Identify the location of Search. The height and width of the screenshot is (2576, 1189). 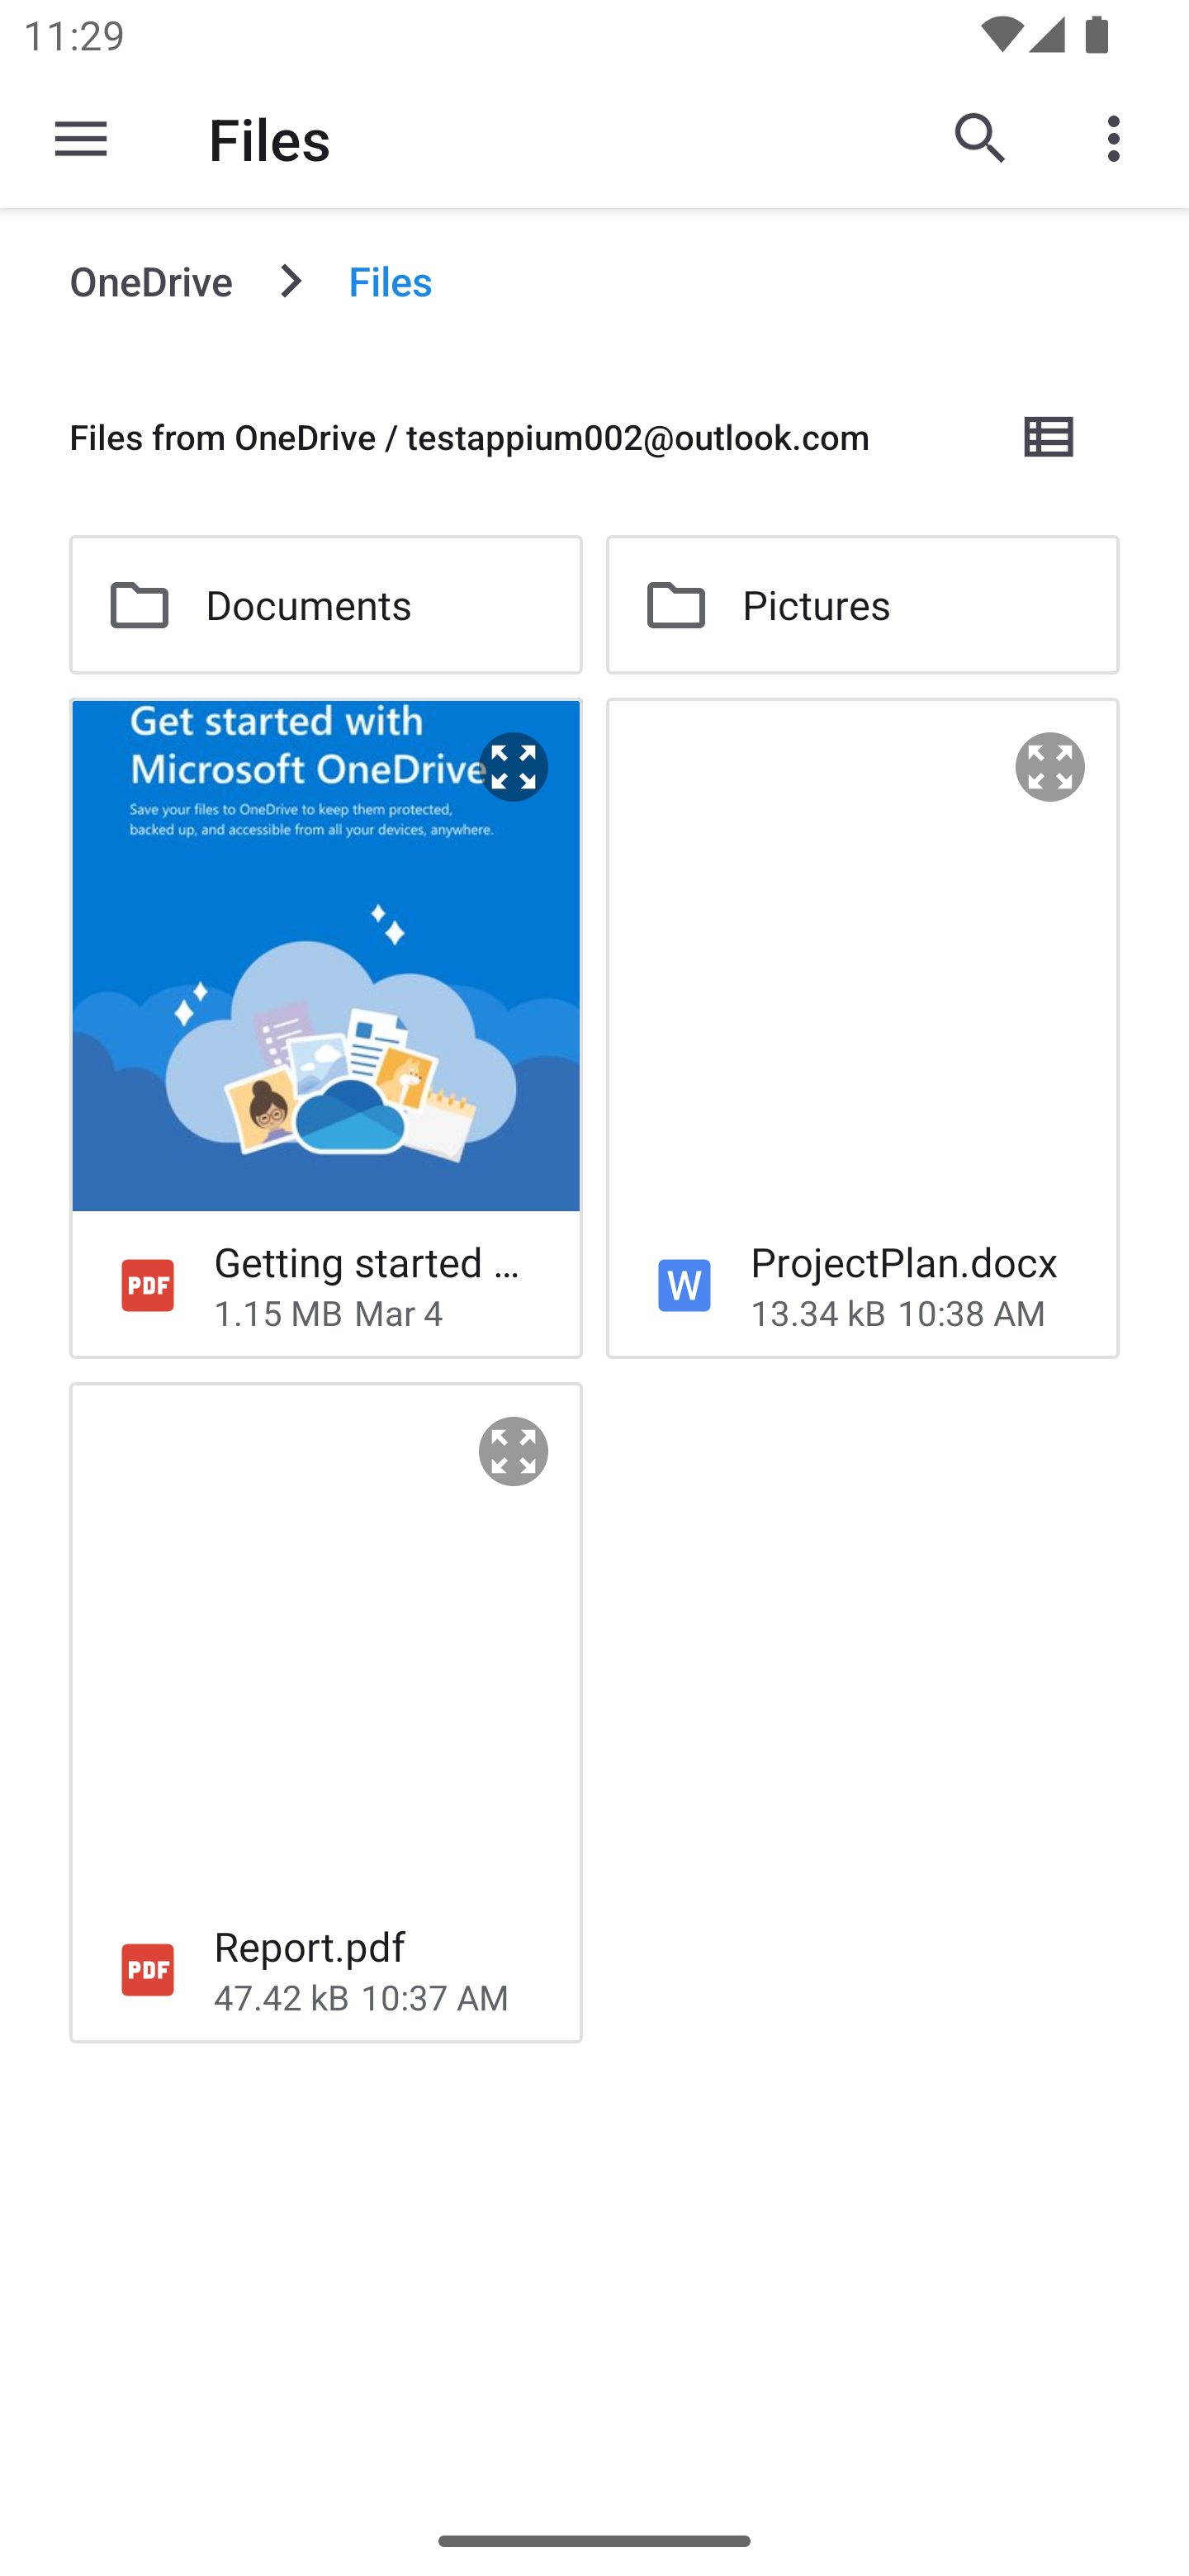
(981, 139).